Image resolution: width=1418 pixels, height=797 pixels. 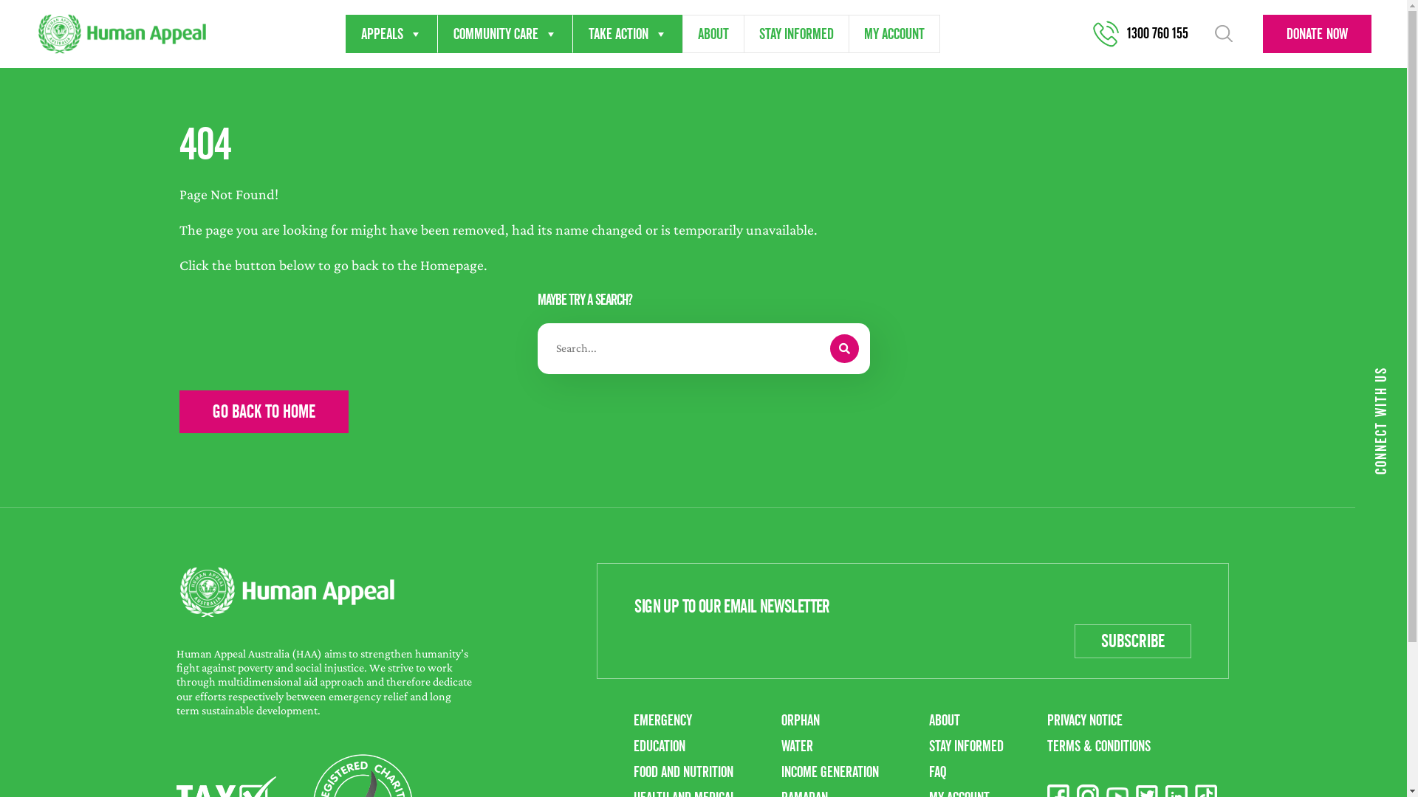 I want to click on MY ACCOUNT, so click(x=894, y=34).